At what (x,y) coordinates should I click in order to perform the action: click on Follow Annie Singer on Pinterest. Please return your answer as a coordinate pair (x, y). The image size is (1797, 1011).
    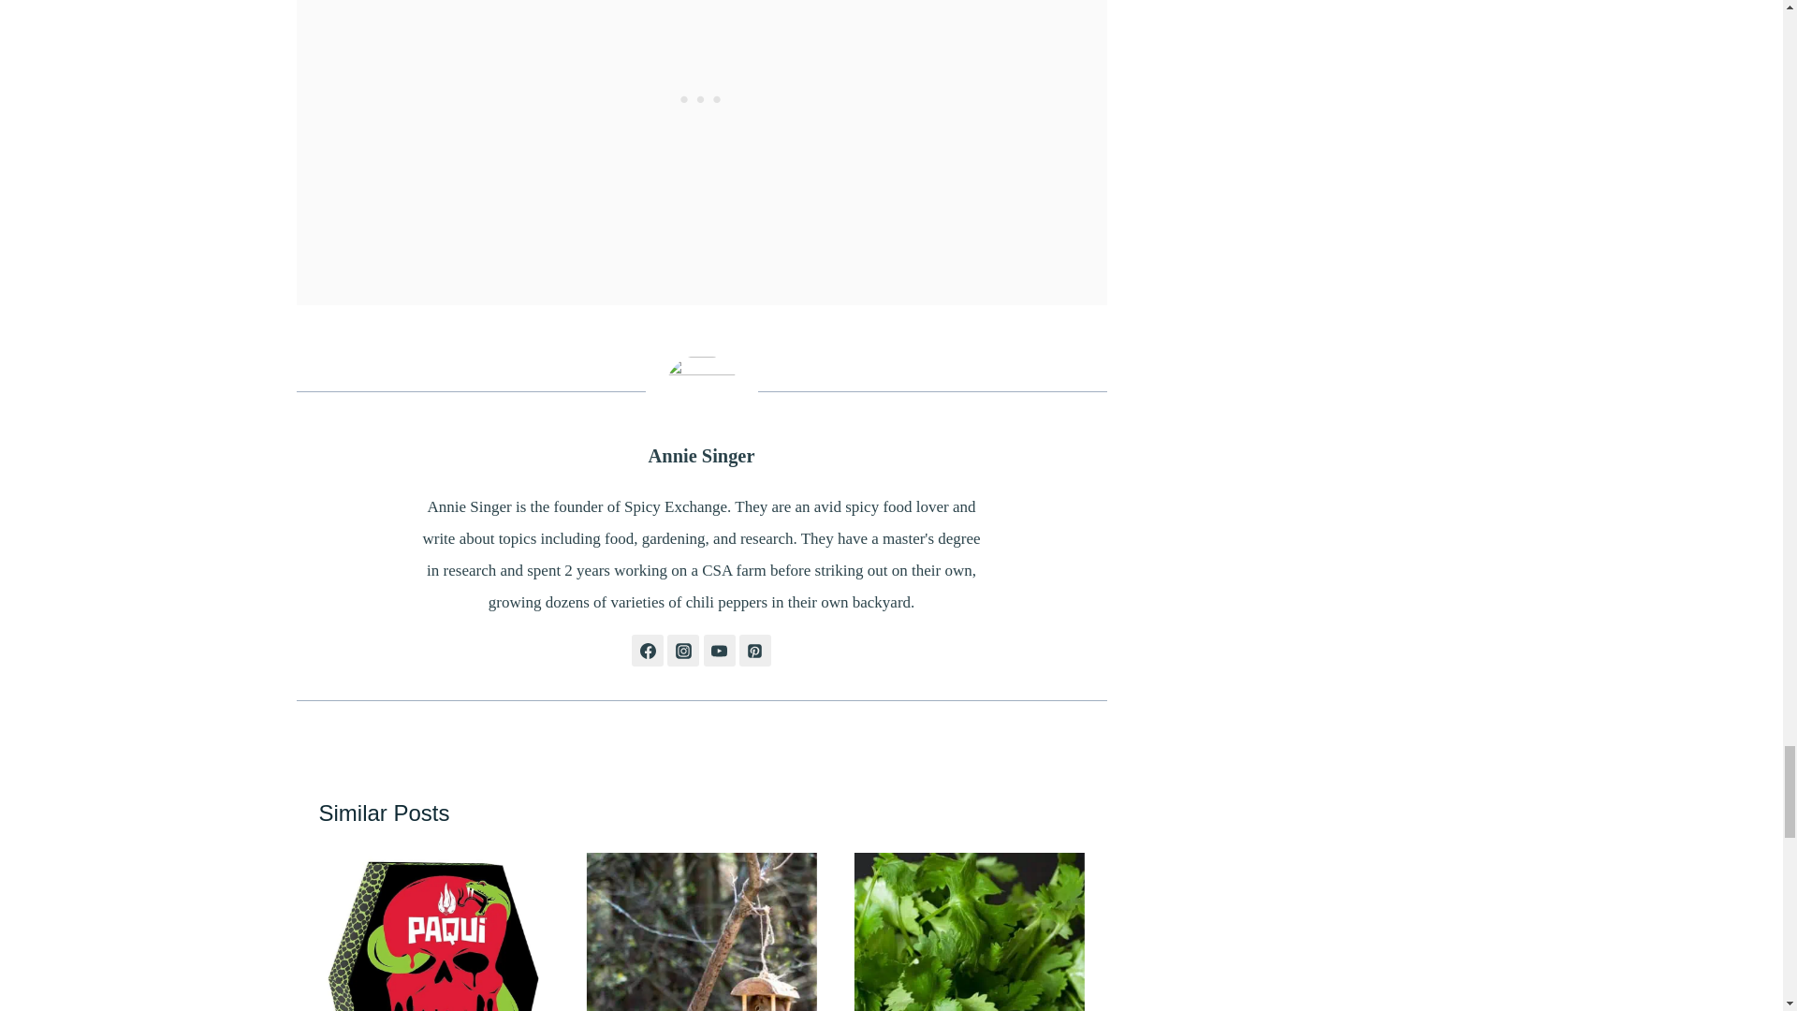
    Looking at the image, I should click on (754, 650).